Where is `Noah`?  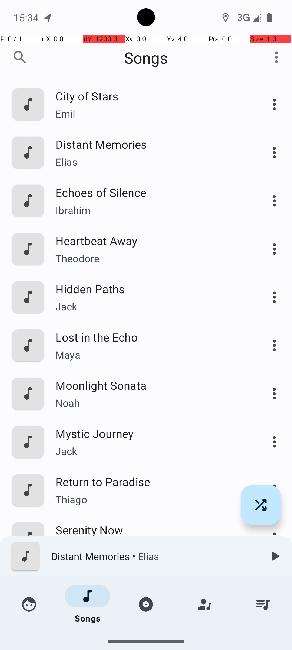 Noah is located at coordinates (151, 403).